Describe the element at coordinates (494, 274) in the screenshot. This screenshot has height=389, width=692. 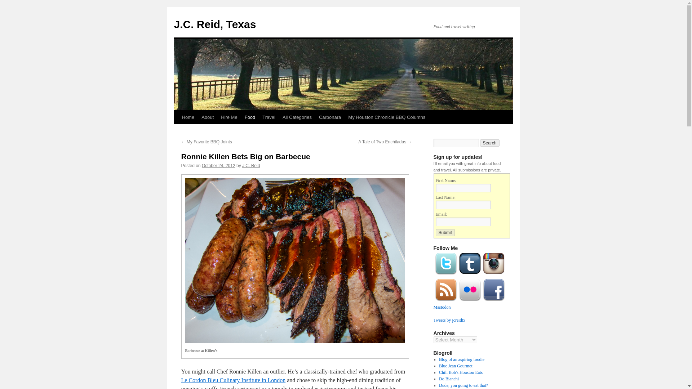
I see `Instagram` at that location.